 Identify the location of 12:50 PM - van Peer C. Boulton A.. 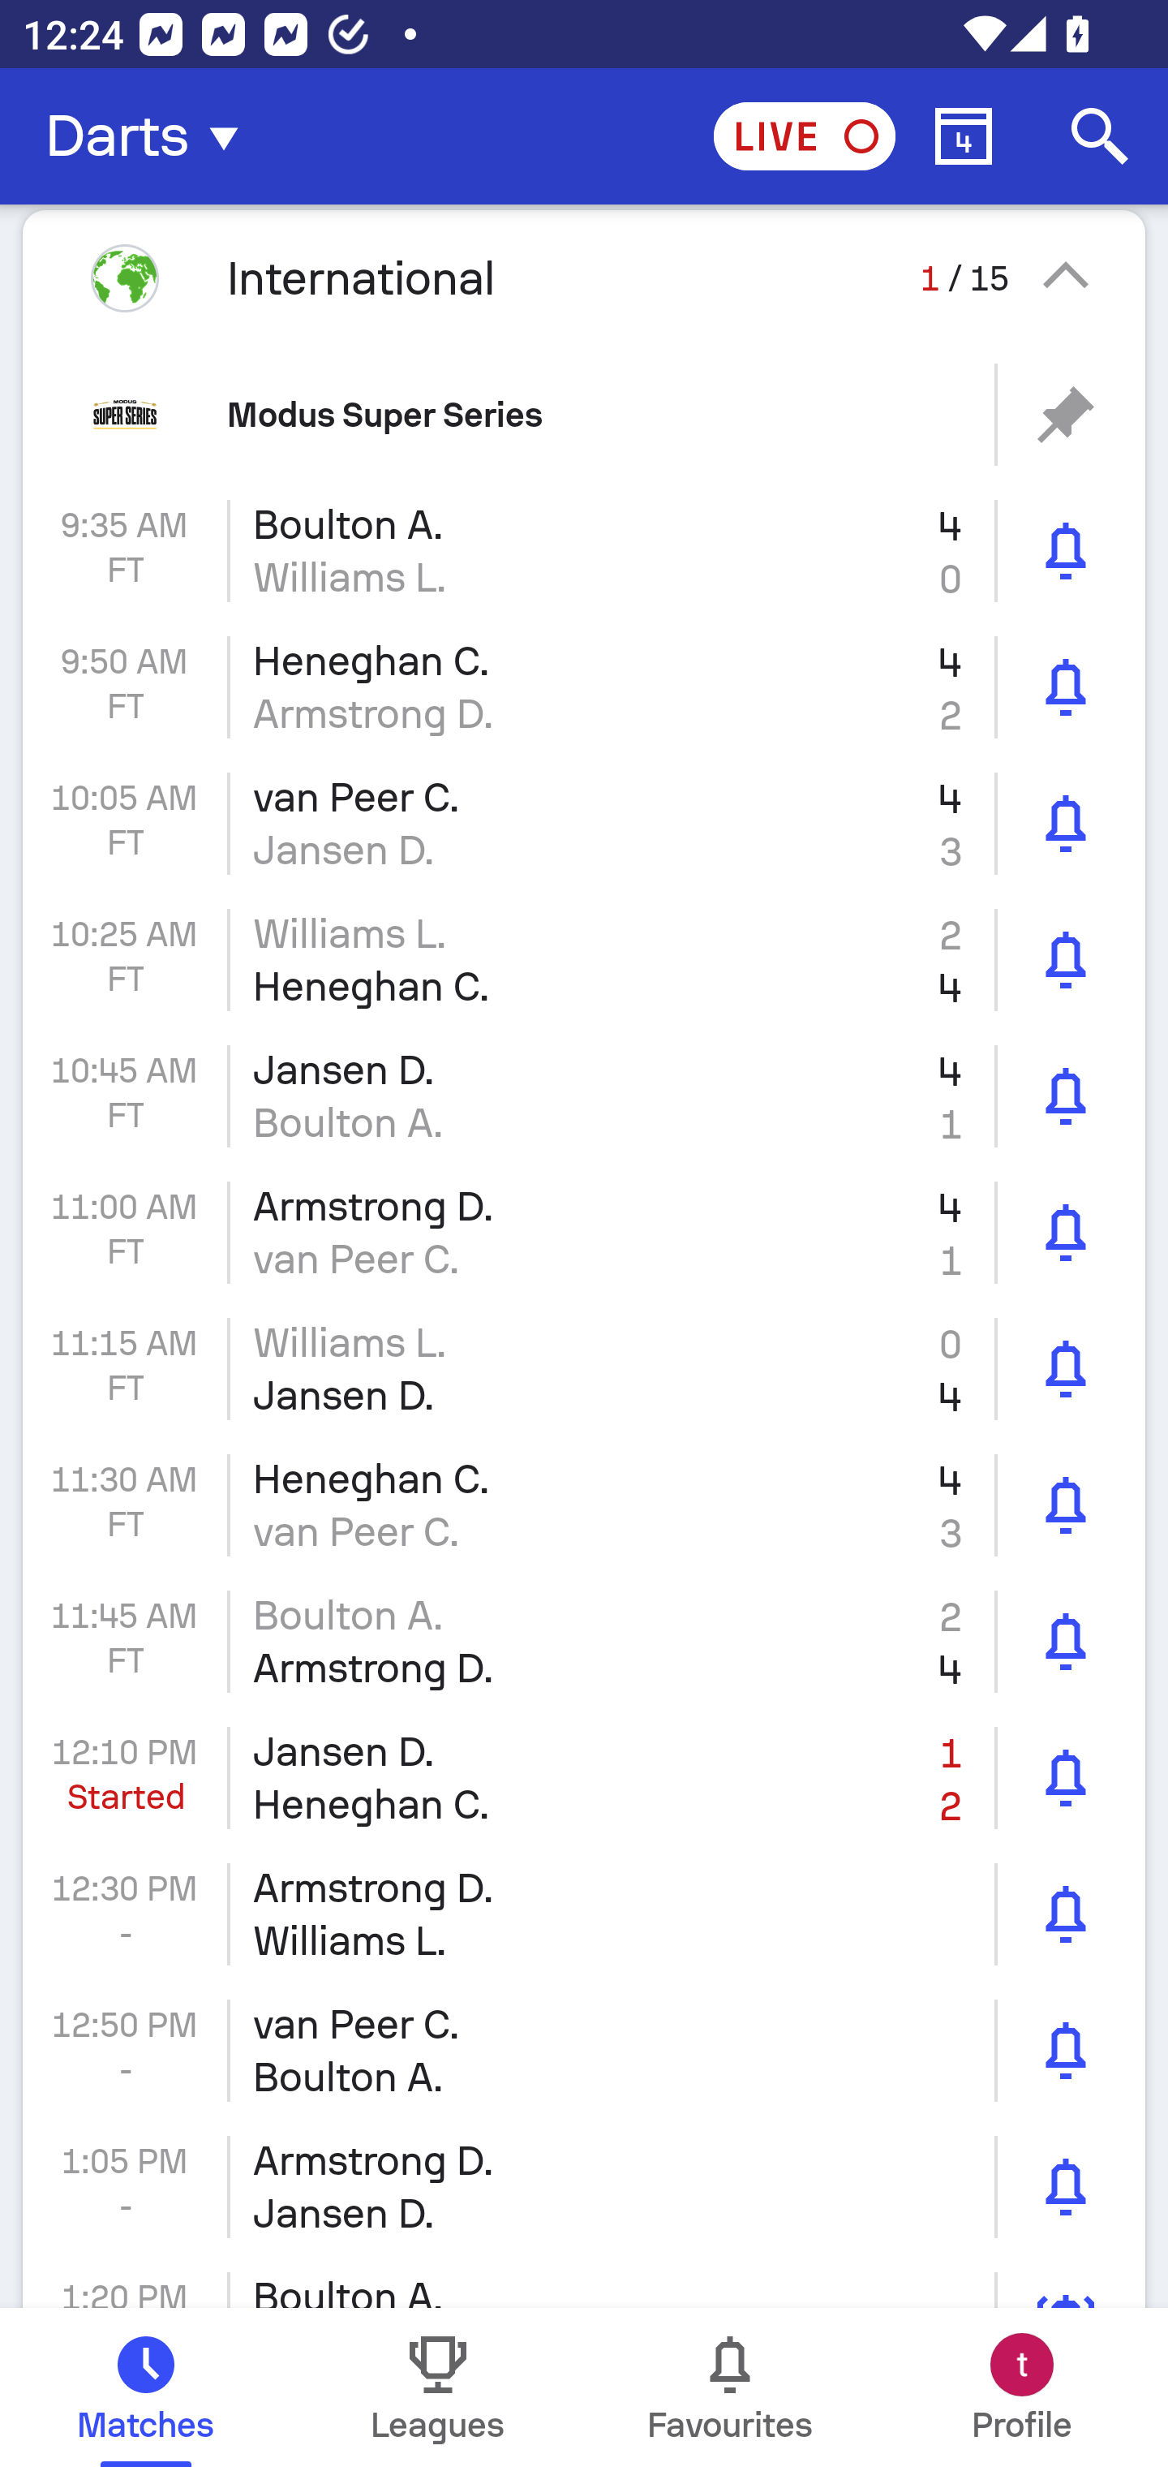
(584, 2052).